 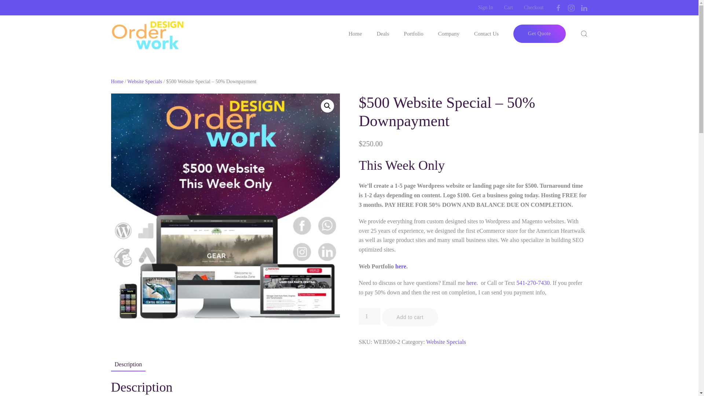 What do you see at coordinates (449, 34) in the screenshot?
I see `Company` at bounding box center [449, 34].